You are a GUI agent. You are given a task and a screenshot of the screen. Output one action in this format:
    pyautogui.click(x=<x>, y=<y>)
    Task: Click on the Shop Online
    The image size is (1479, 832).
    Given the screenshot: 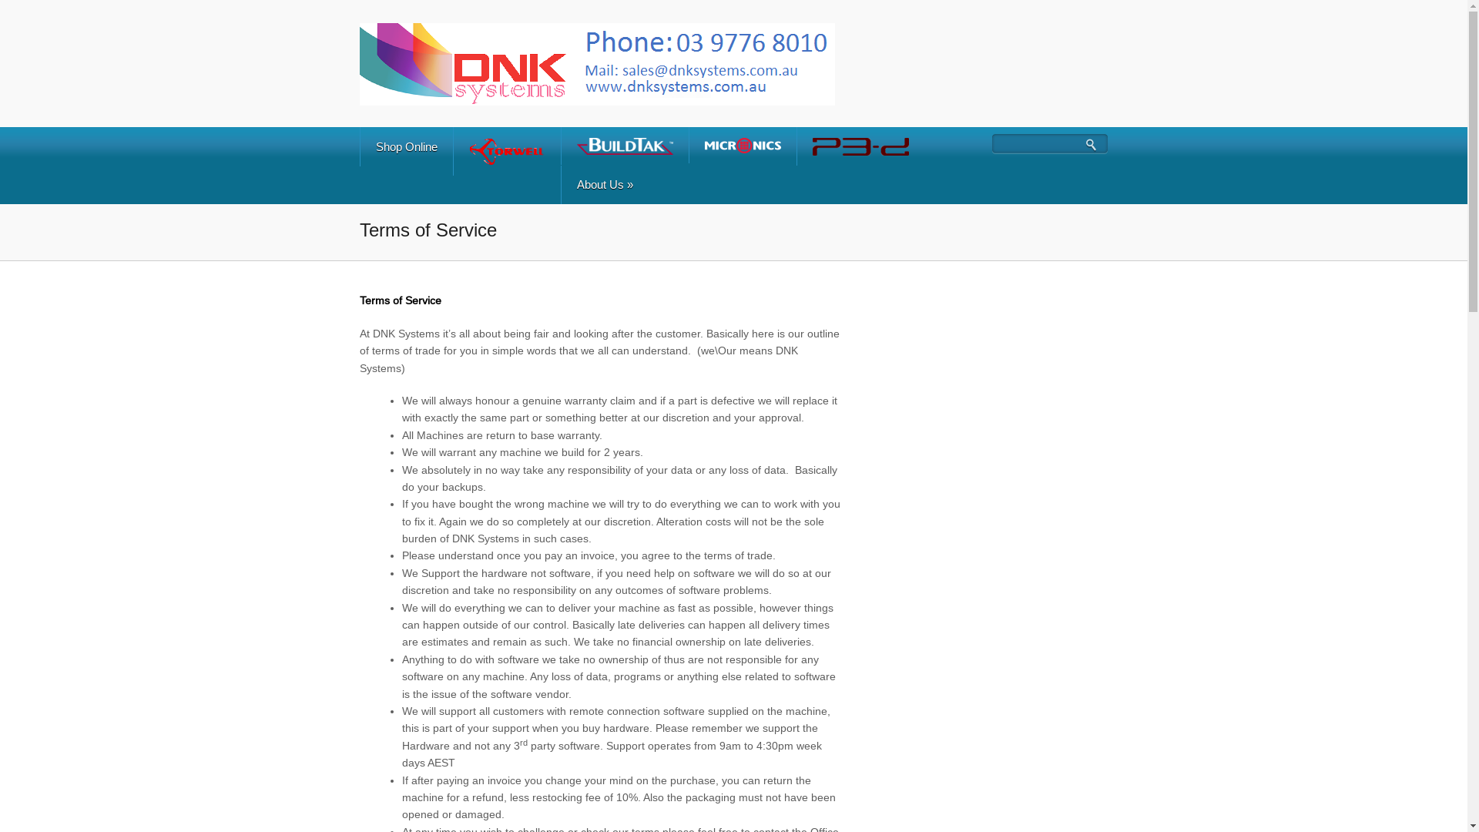 What is the action you would take?
    pyautogui.click(x=407, y=146)
    